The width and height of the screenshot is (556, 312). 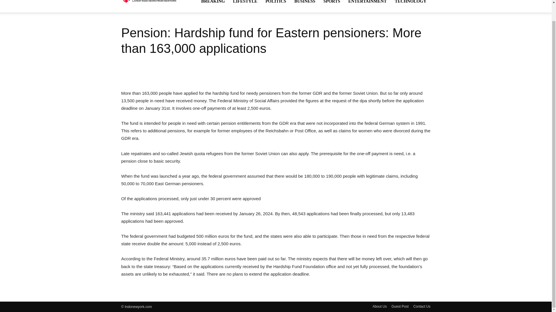 I want to click on SPORTS, so click(x=332, y=6).